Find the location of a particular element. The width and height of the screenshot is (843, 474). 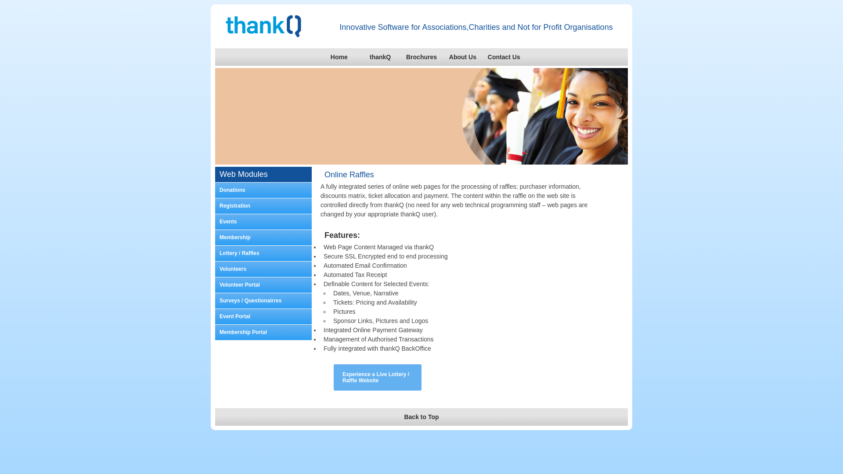

Home is located at coordinates (339, 57).